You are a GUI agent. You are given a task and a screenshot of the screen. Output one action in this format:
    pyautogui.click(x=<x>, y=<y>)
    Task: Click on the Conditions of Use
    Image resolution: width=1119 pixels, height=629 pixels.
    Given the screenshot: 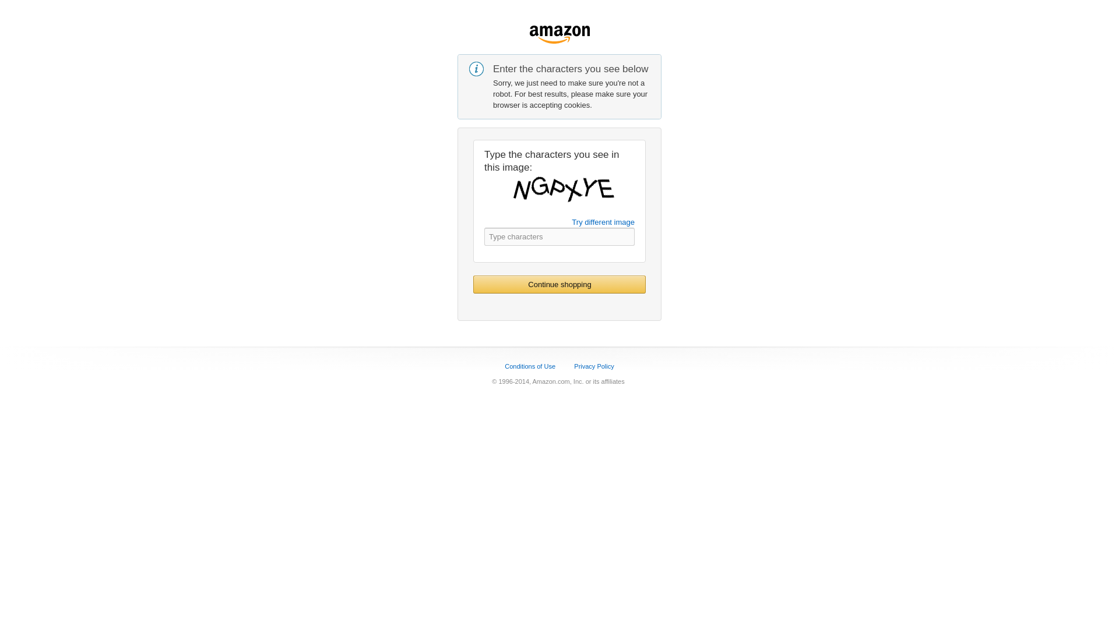 What is the action you would take?
    pyautogui.click(x=529, y=366)
    